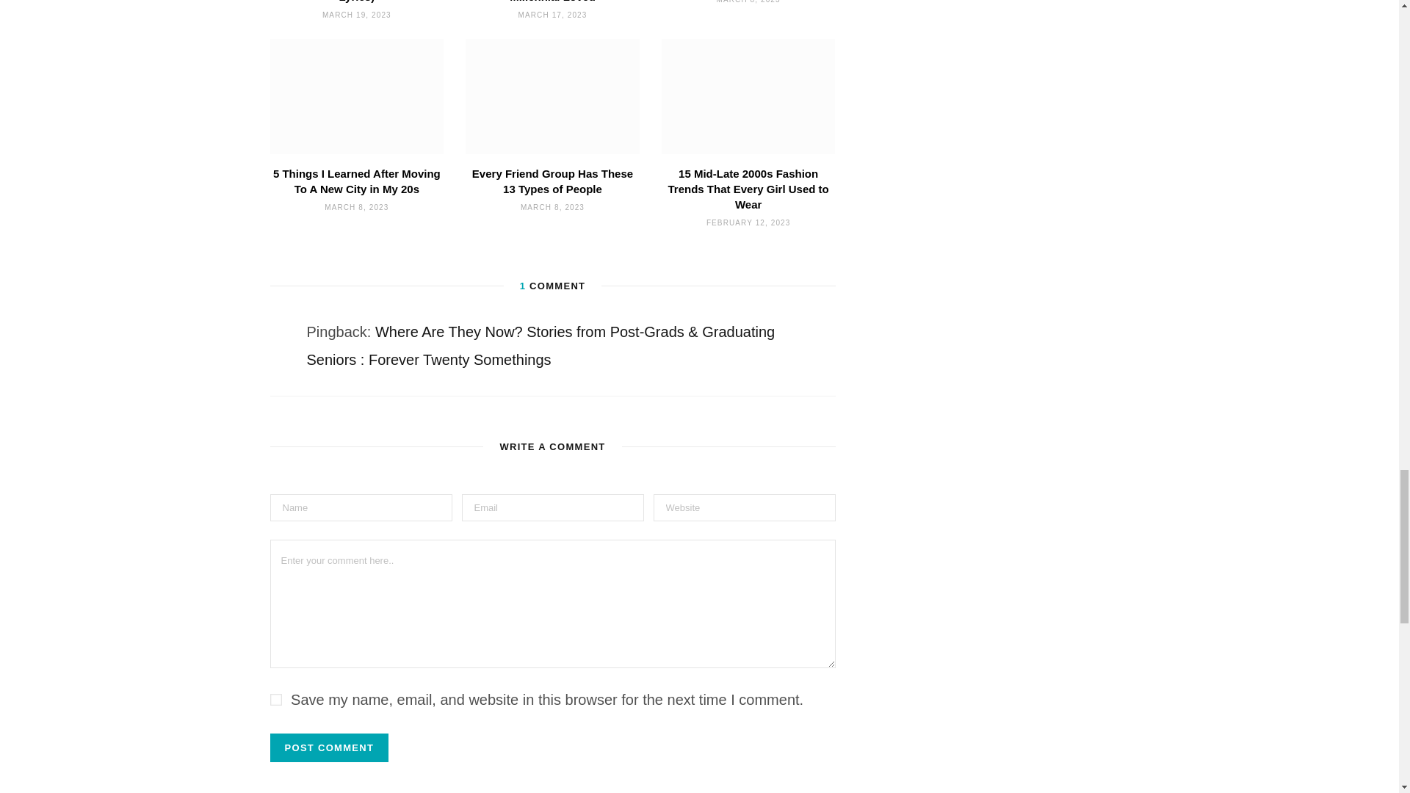  What do you see at coordinates (357, 181) in the screenshot?
I see `5 Things I Learned After Moving To A New City in My 20s` at bounding box center [357, 181].